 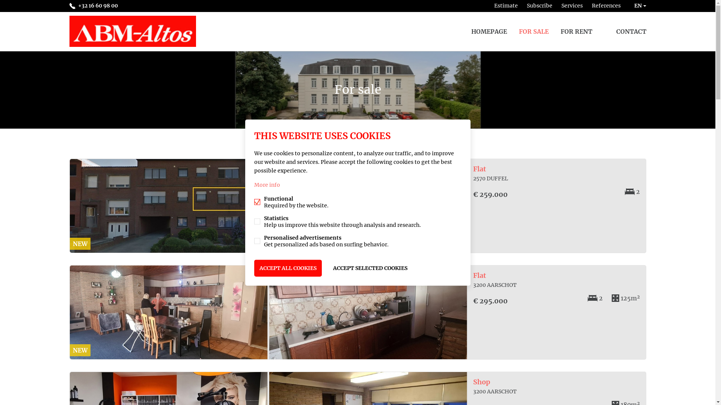 I want to click on FOR SALE, so click(x=534, y=31).